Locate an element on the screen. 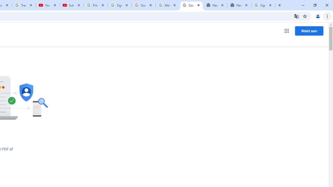  YouTube is located at coordinates (48, 5).